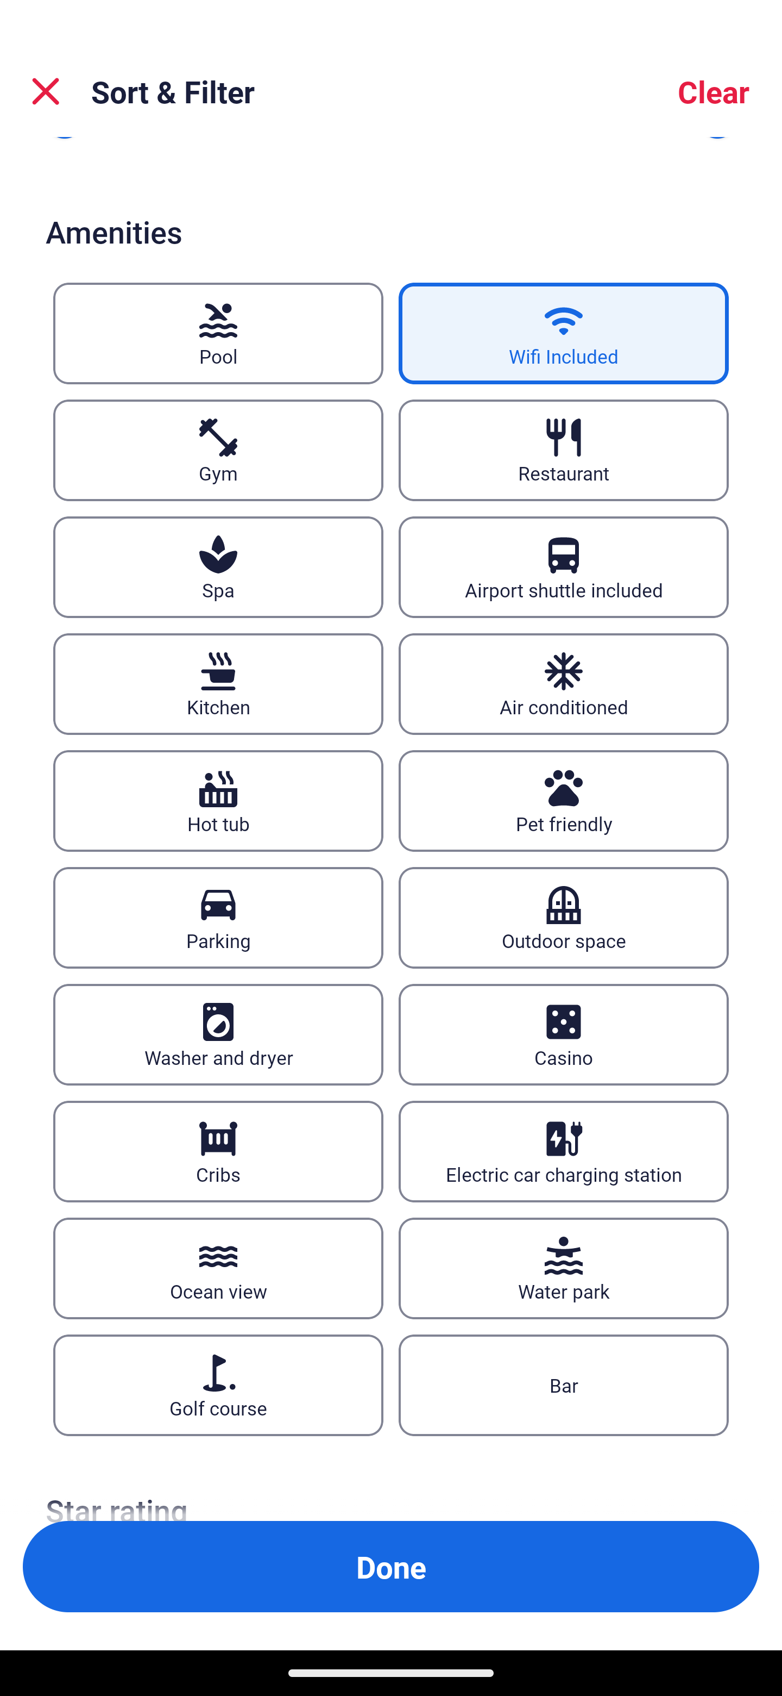  What do you see at coordinates (564, 334) in the screenshot?
I see `Wifi Included` at bounding box center [564, 334].